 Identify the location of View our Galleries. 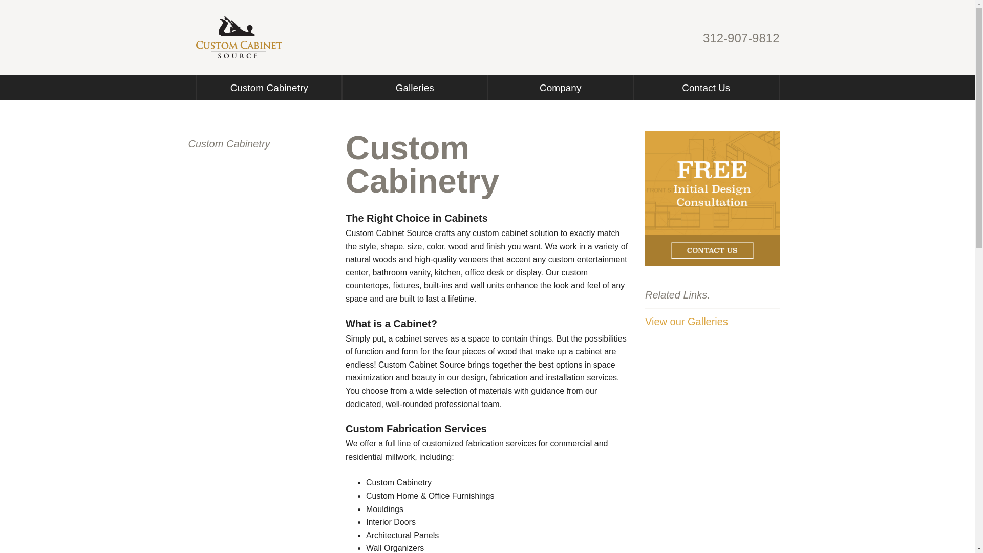
(686, 321).